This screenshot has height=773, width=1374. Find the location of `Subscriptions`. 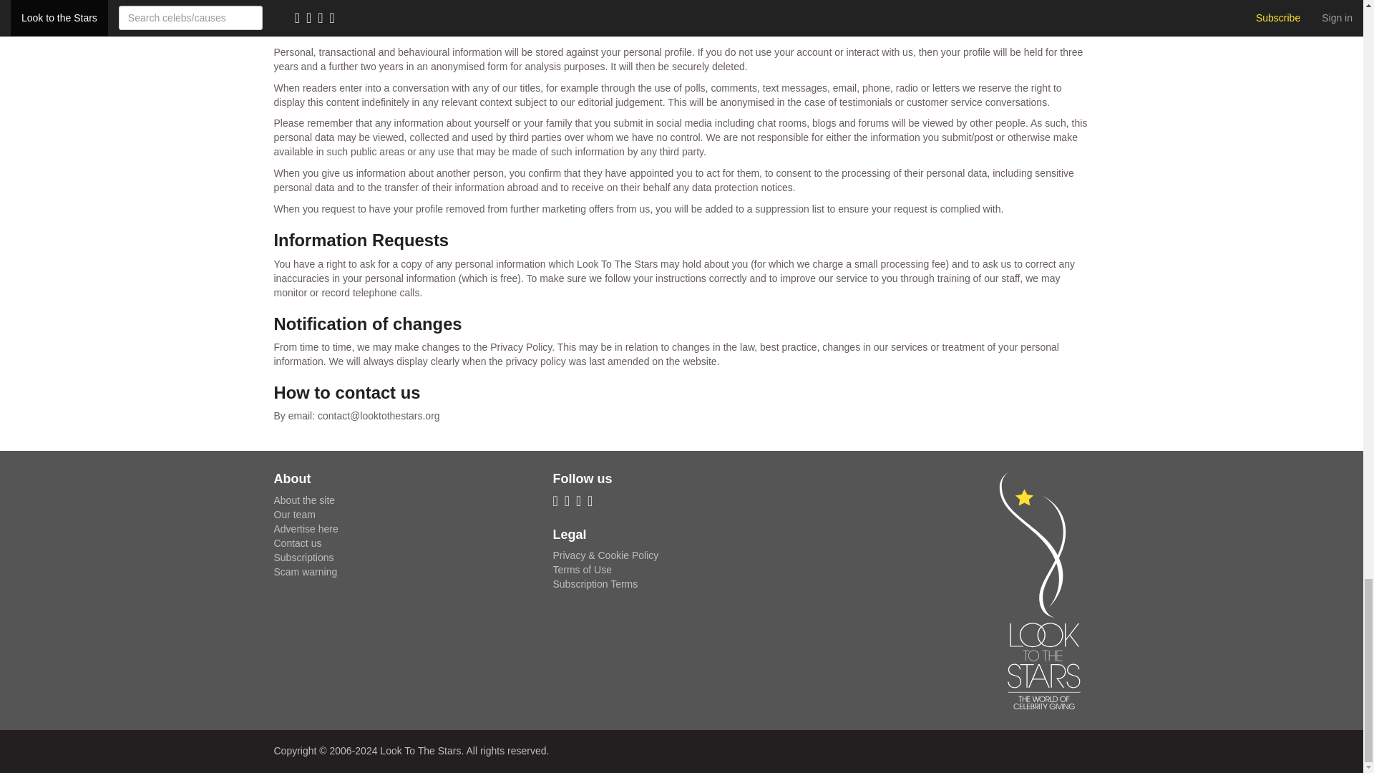

Subscriptions is located at coordinates (303, 558).